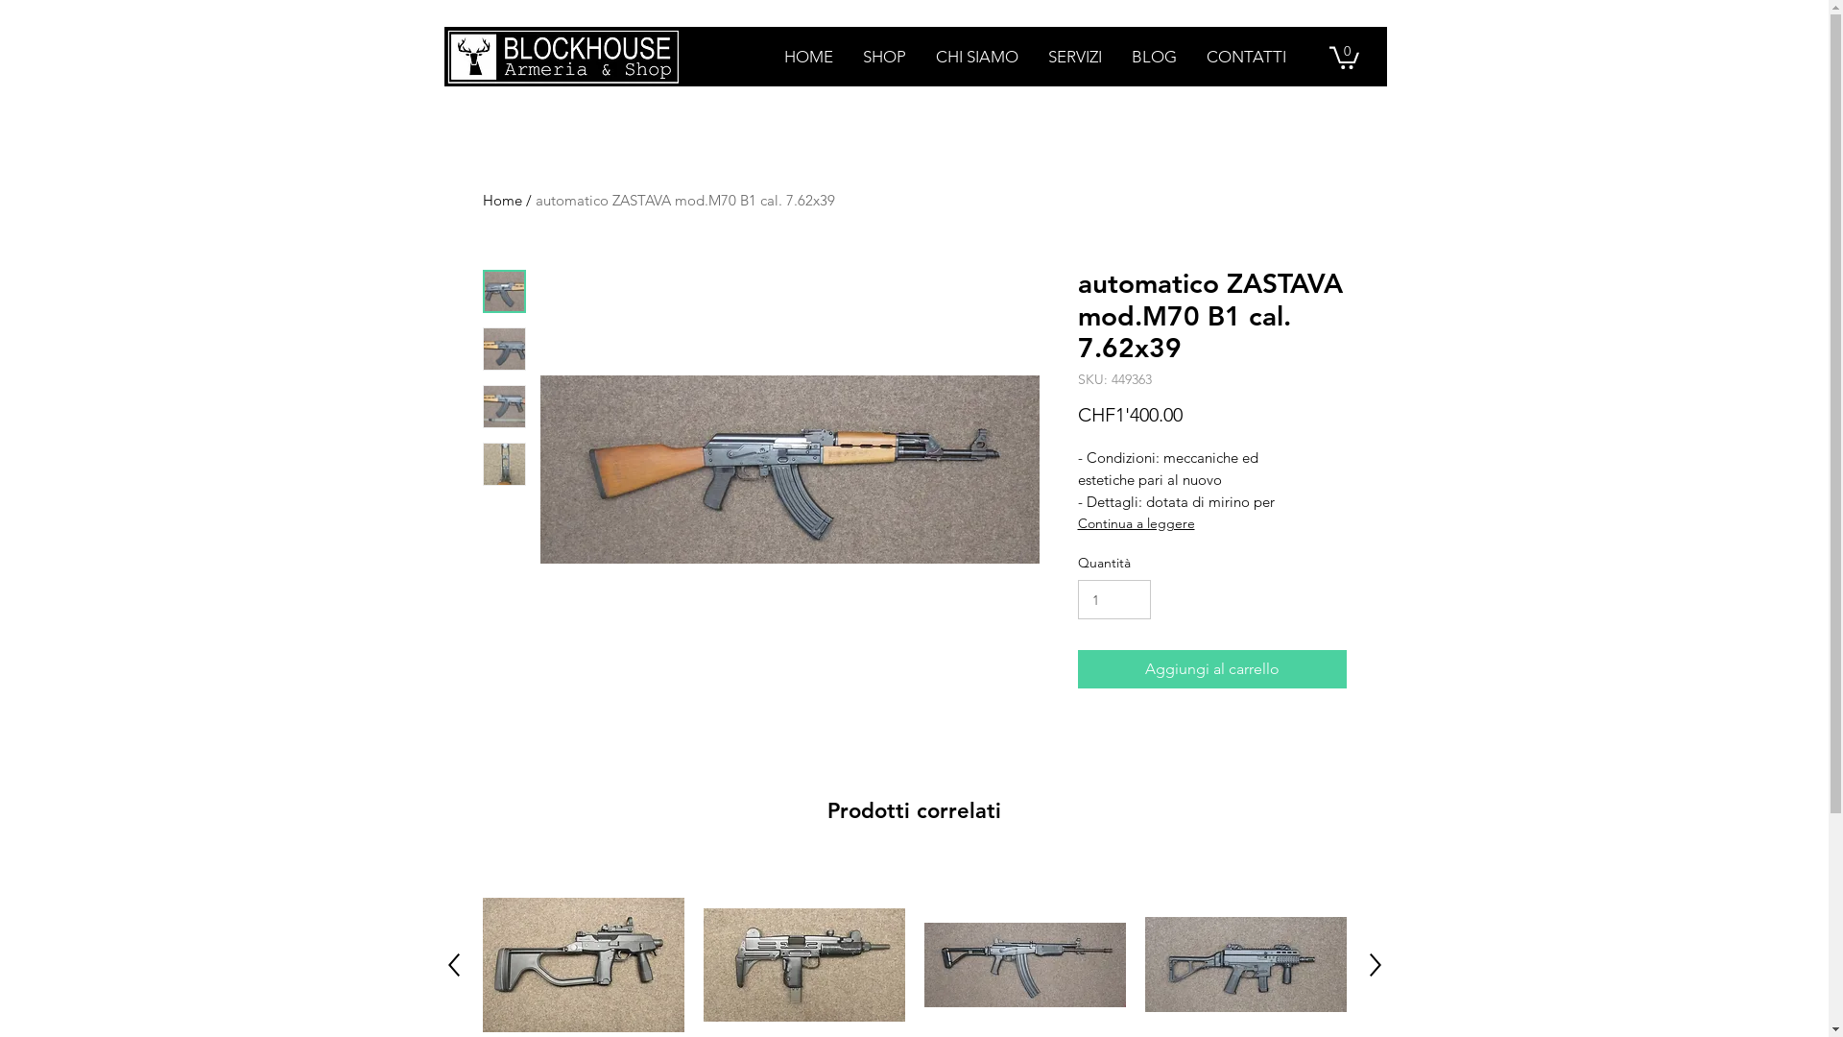 The image size is (1843, 1037). I want to click on SERVIZI, so click(1075, 57).